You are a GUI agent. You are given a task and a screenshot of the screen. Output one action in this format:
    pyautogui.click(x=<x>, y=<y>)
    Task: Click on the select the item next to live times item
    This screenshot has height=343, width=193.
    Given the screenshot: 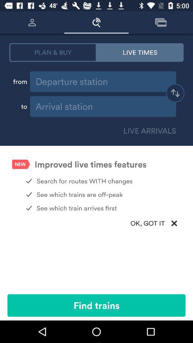 What is the action you would take?
    pyautogui.click(x=53, y=52)
    